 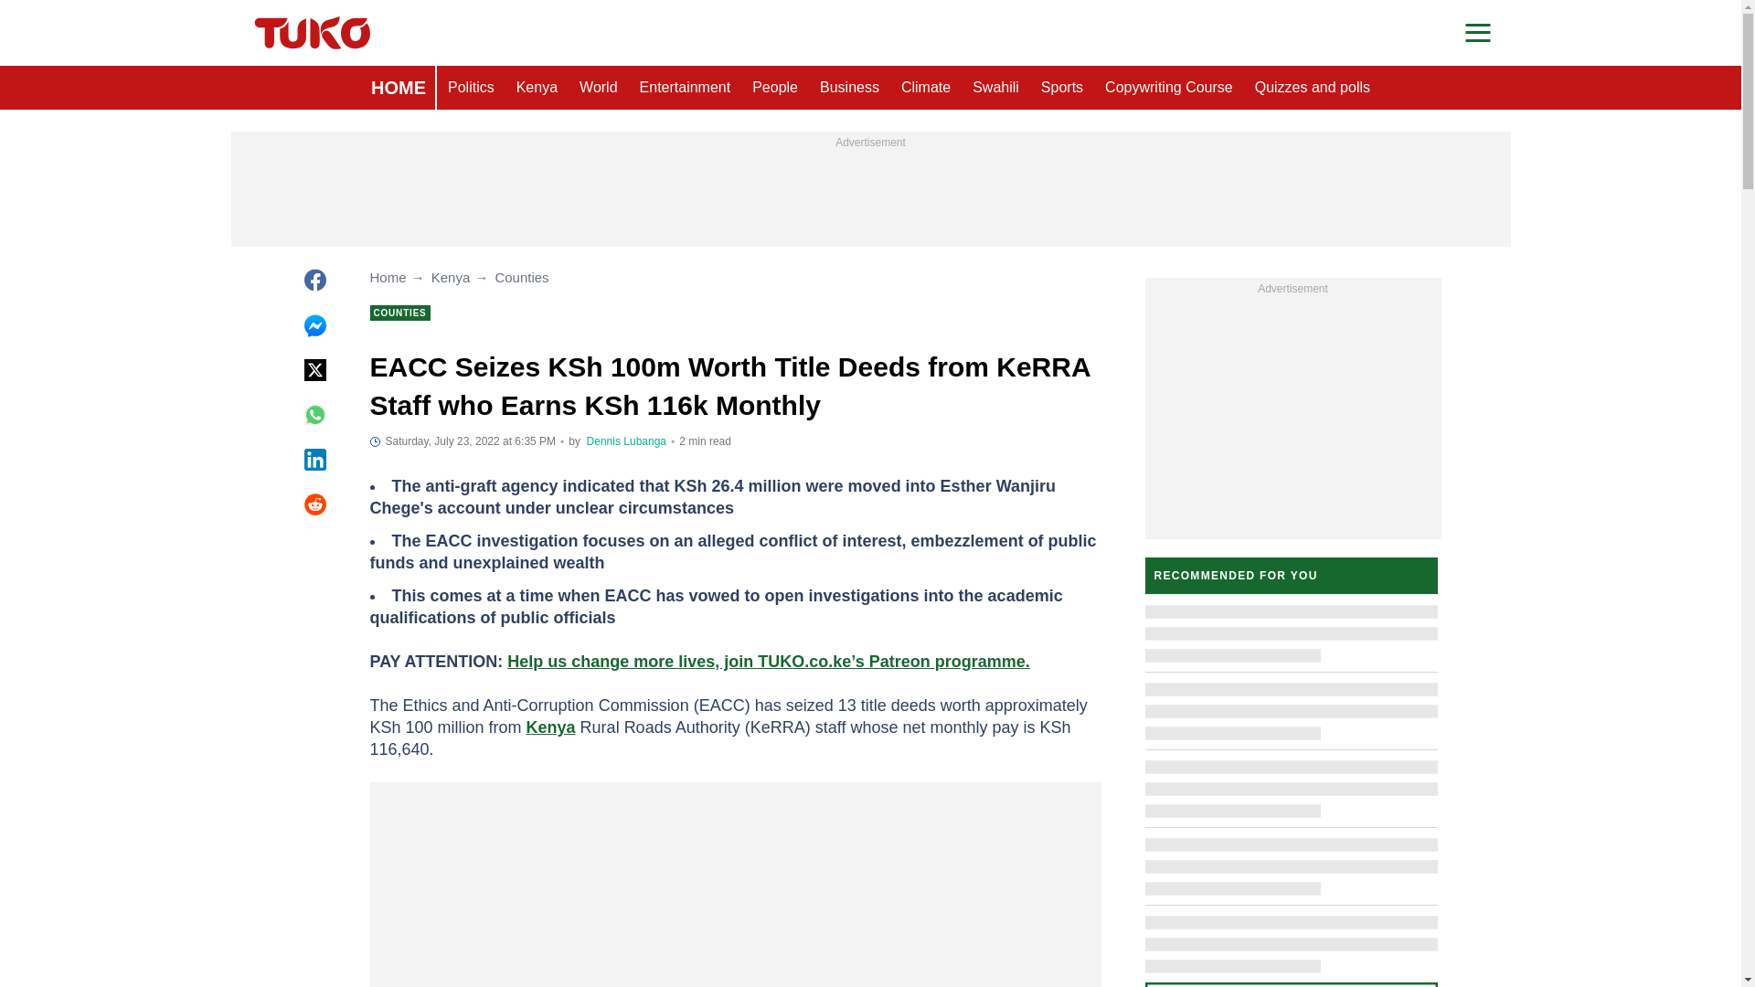 I want to click on HOME, so click(x=399, y=88).